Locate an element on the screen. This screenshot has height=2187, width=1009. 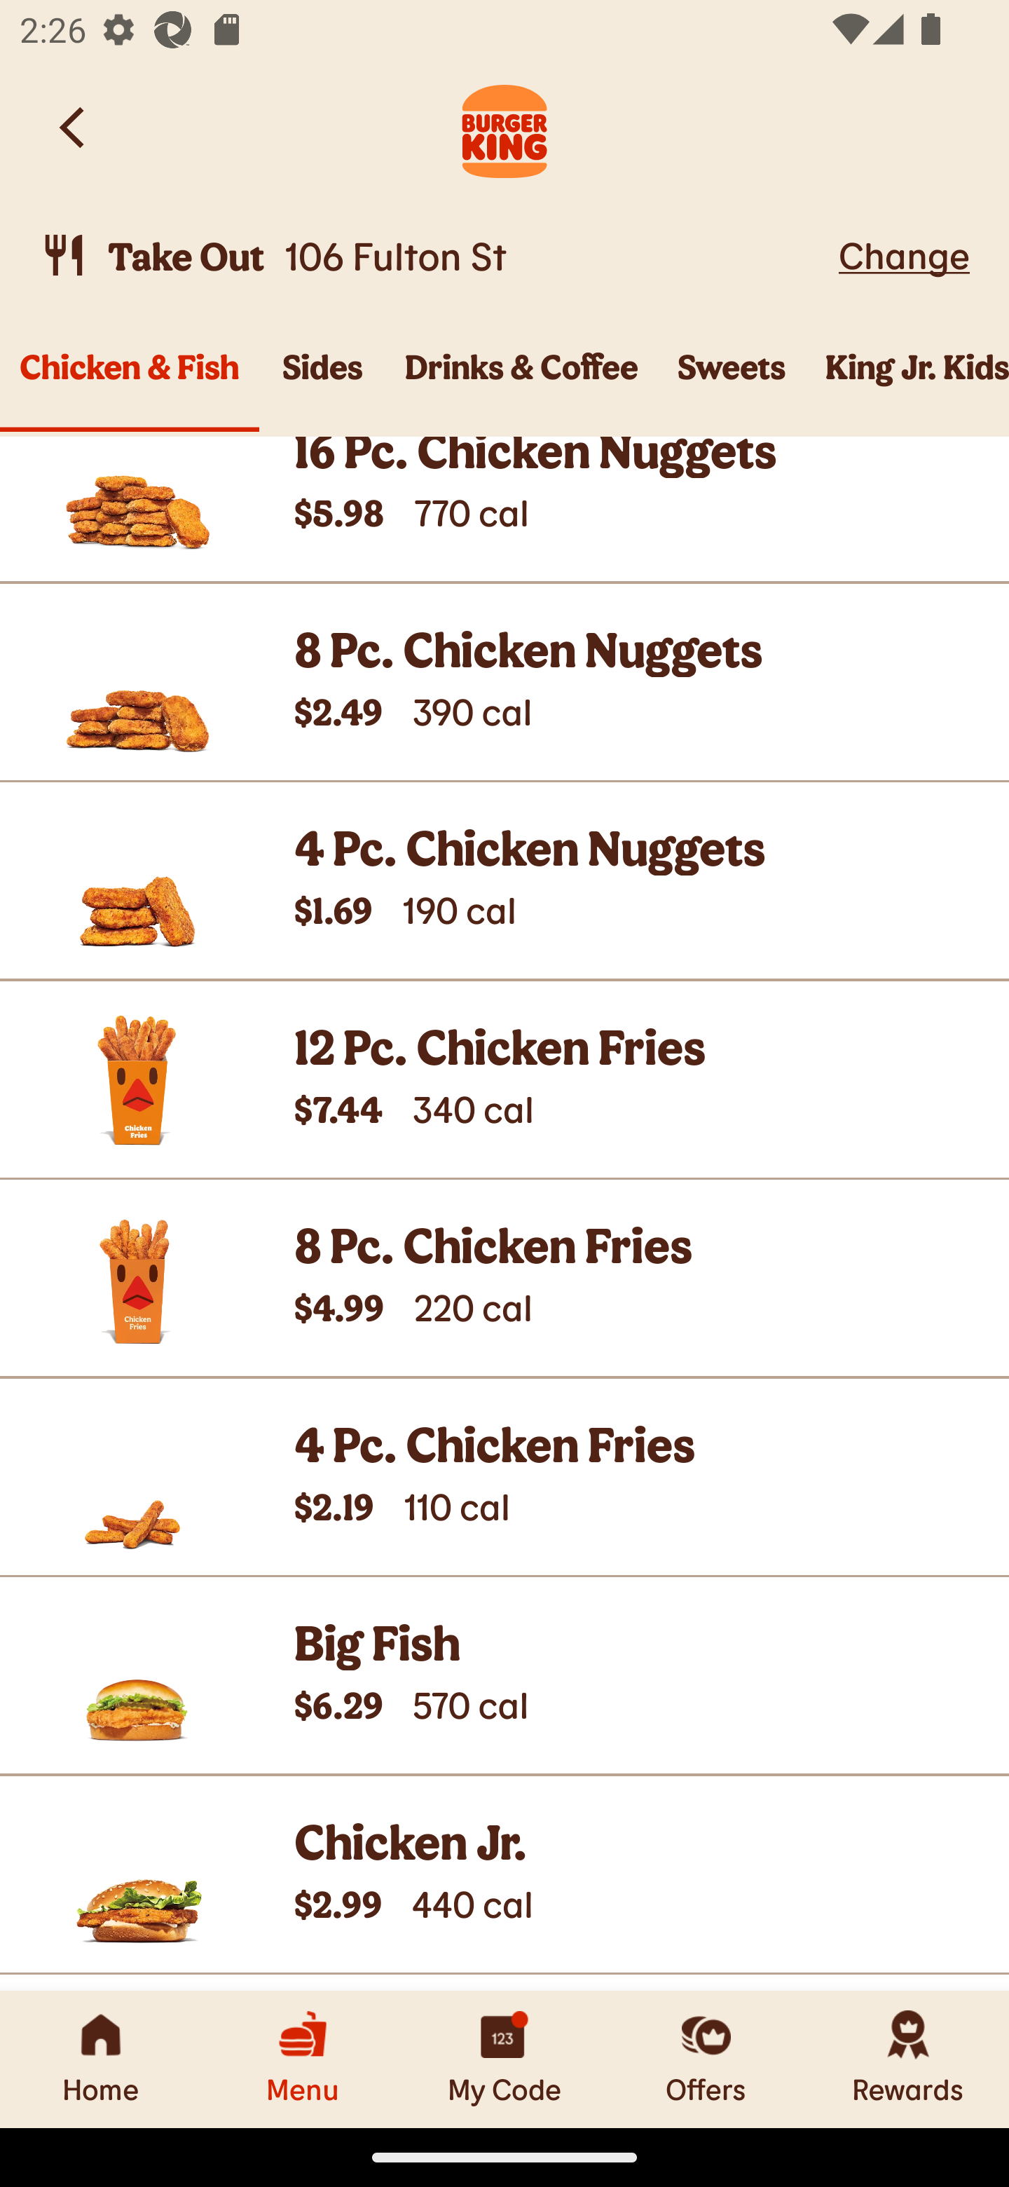
Home is located at coordinates (101, 2059).